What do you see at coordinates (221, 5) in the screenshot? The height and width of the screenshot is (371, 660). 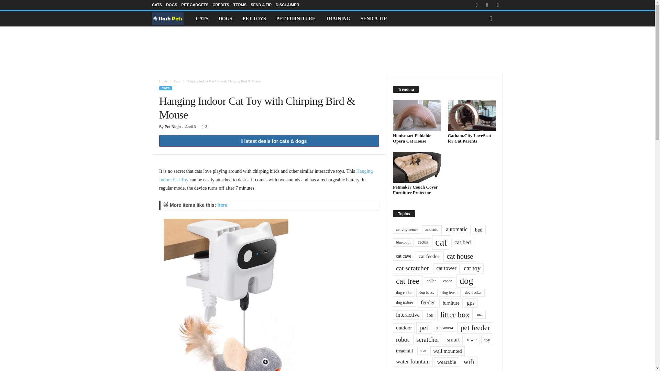 I see `CREDITS` at bounding box center [221, 5].